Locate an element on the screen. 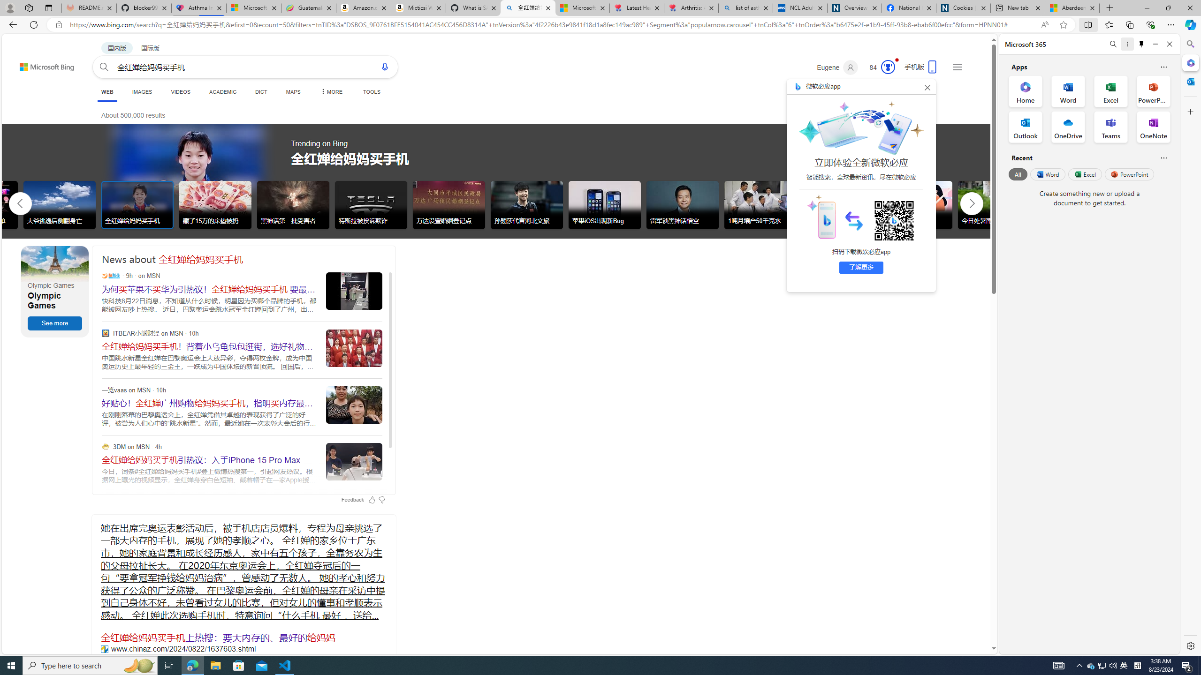  Teams Office App is located at coordinates (1111, 127).